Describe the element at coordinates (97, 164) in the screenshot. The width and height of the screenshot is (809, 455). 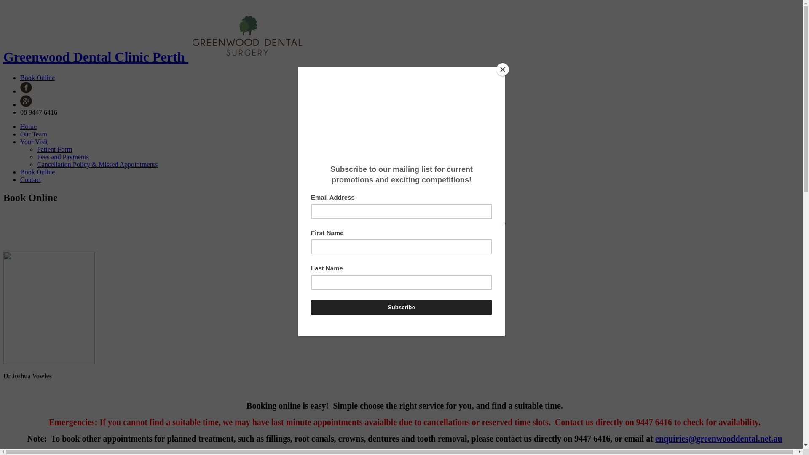
I see `Cancellation Policy & Missed Appointments` at that location.